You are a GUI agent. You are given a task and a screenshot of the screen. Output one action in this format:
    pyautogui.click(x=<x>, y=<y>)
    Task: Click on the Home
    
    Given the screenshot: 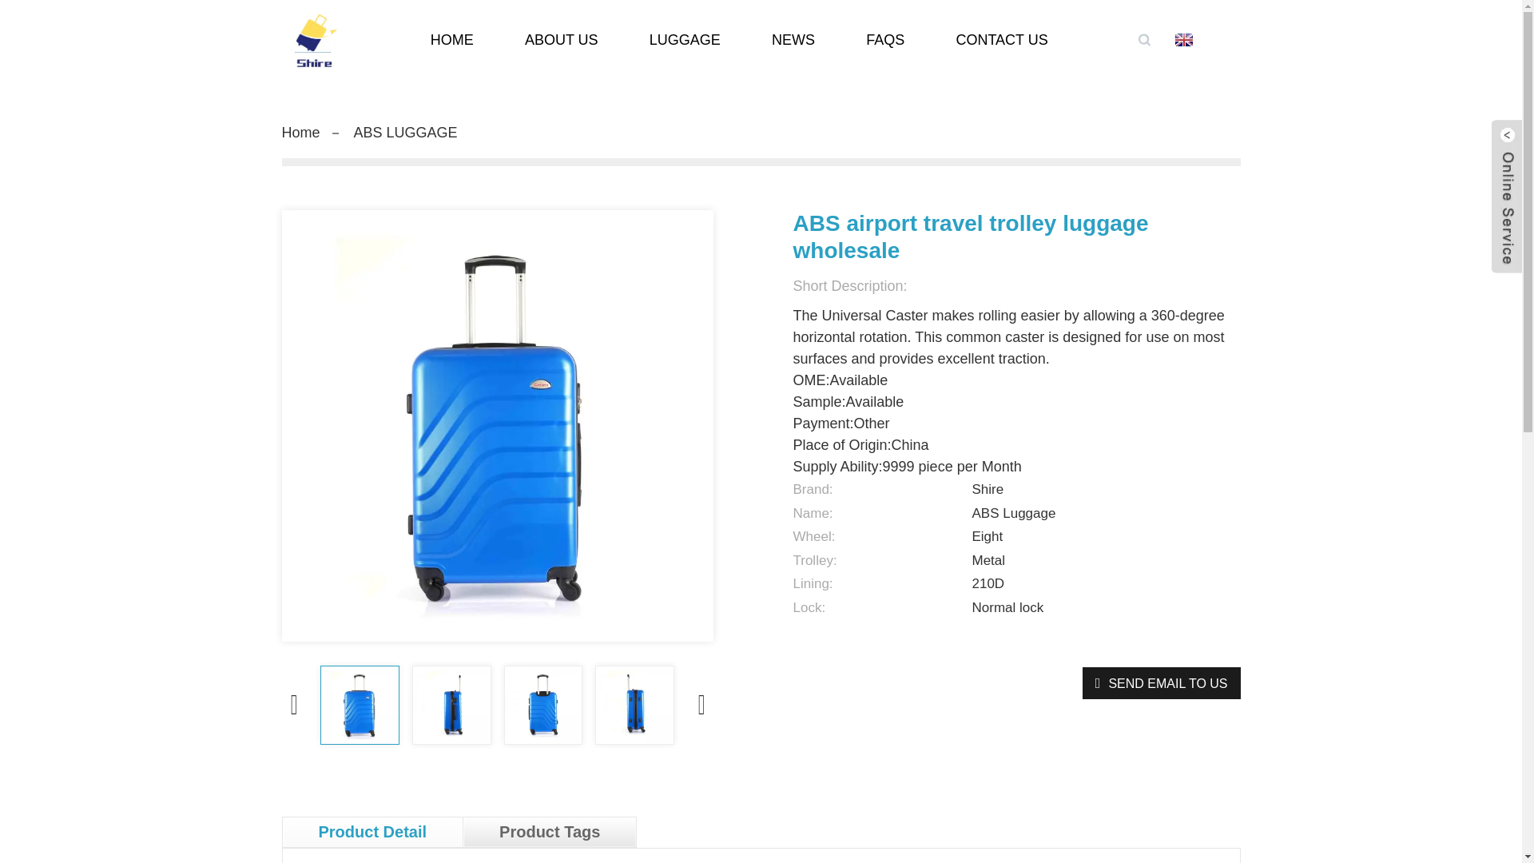 What is the action you would take?
    pyautogui.click(x=300, y=133)
    